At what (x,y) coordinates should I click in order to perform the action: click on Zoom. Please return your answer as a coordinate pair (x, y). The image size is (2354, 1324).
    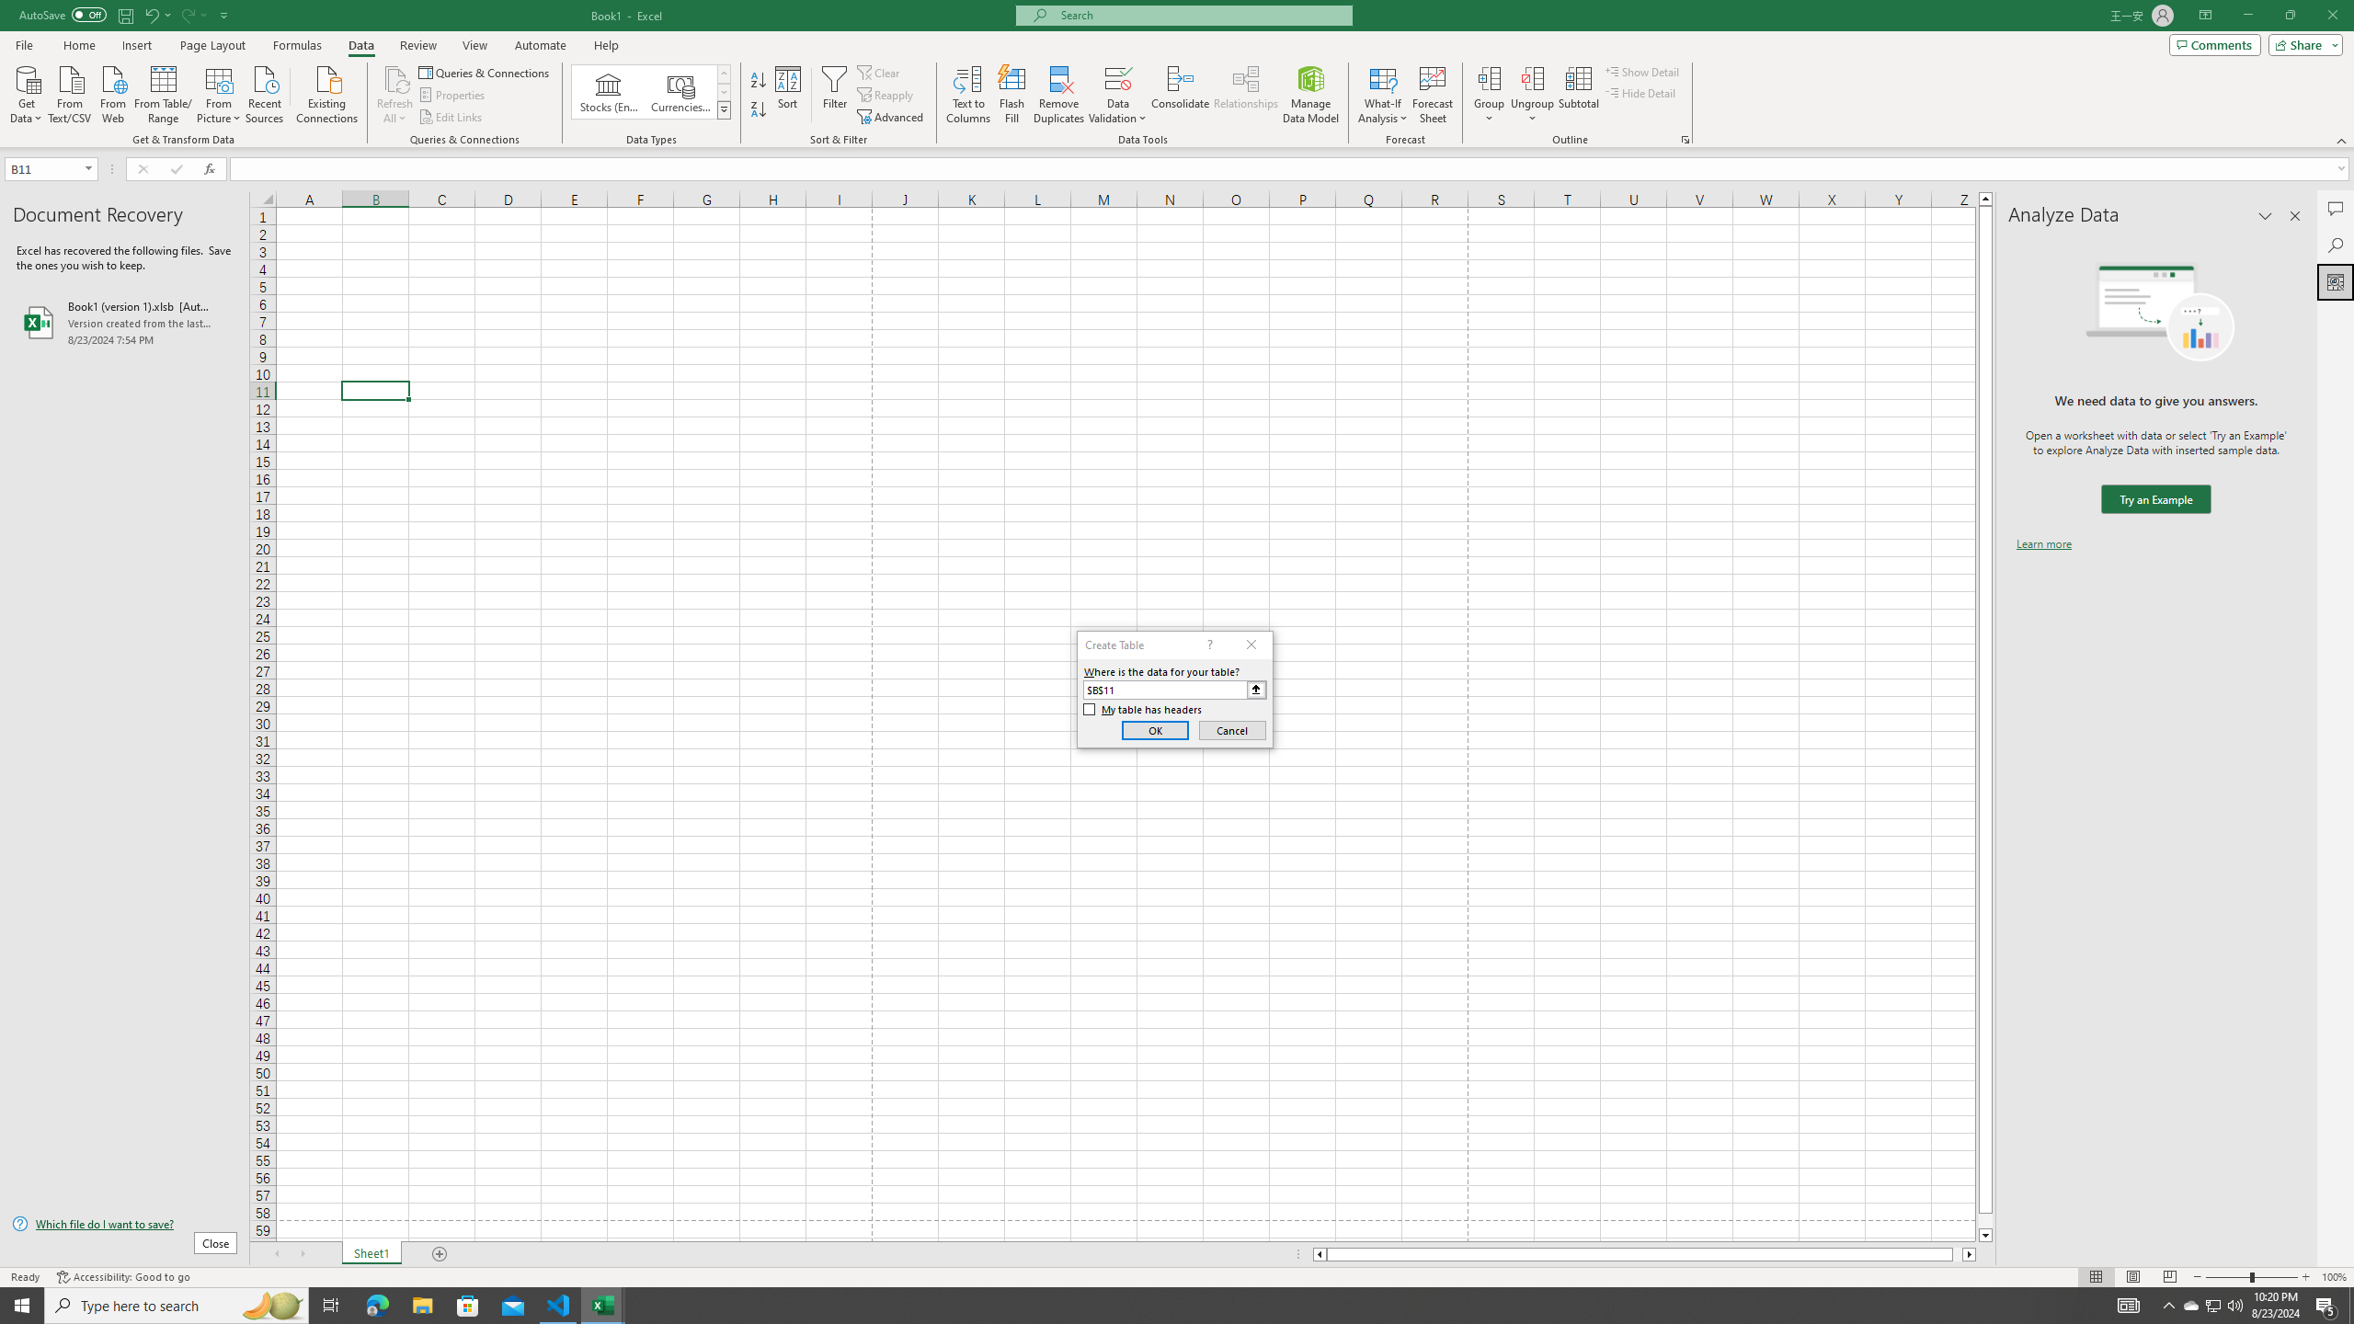
    Looking at the image, I should click on (2251, 1277).